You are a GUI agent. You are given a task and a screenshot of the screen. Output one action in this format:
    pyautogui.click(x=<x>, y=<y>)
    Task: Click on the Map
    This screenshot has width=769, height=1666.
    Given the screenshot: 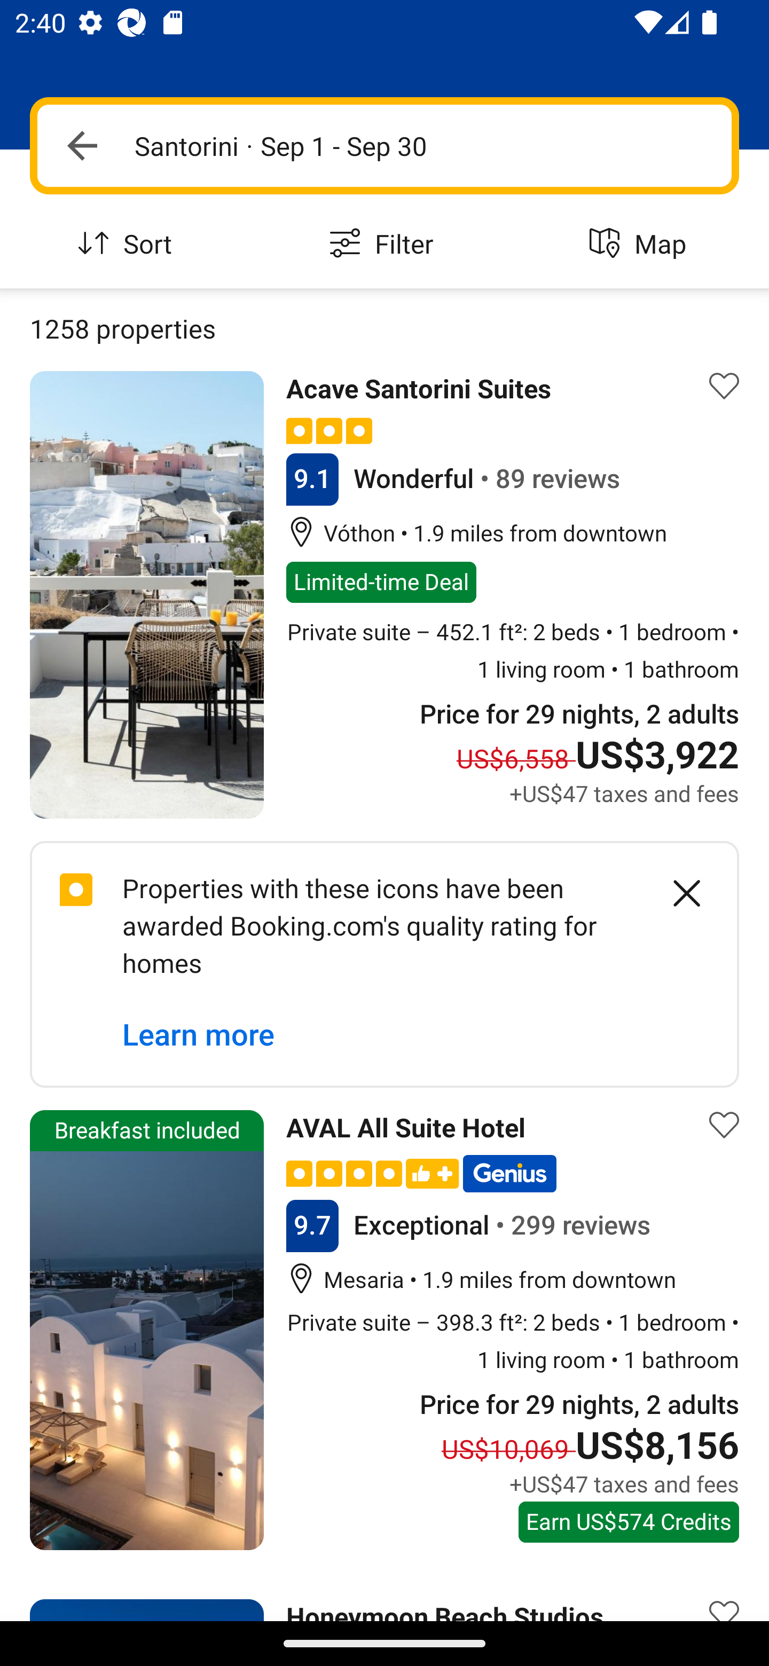 What is the action you would take?
    pyautogui.click(x=641, y=245)
    